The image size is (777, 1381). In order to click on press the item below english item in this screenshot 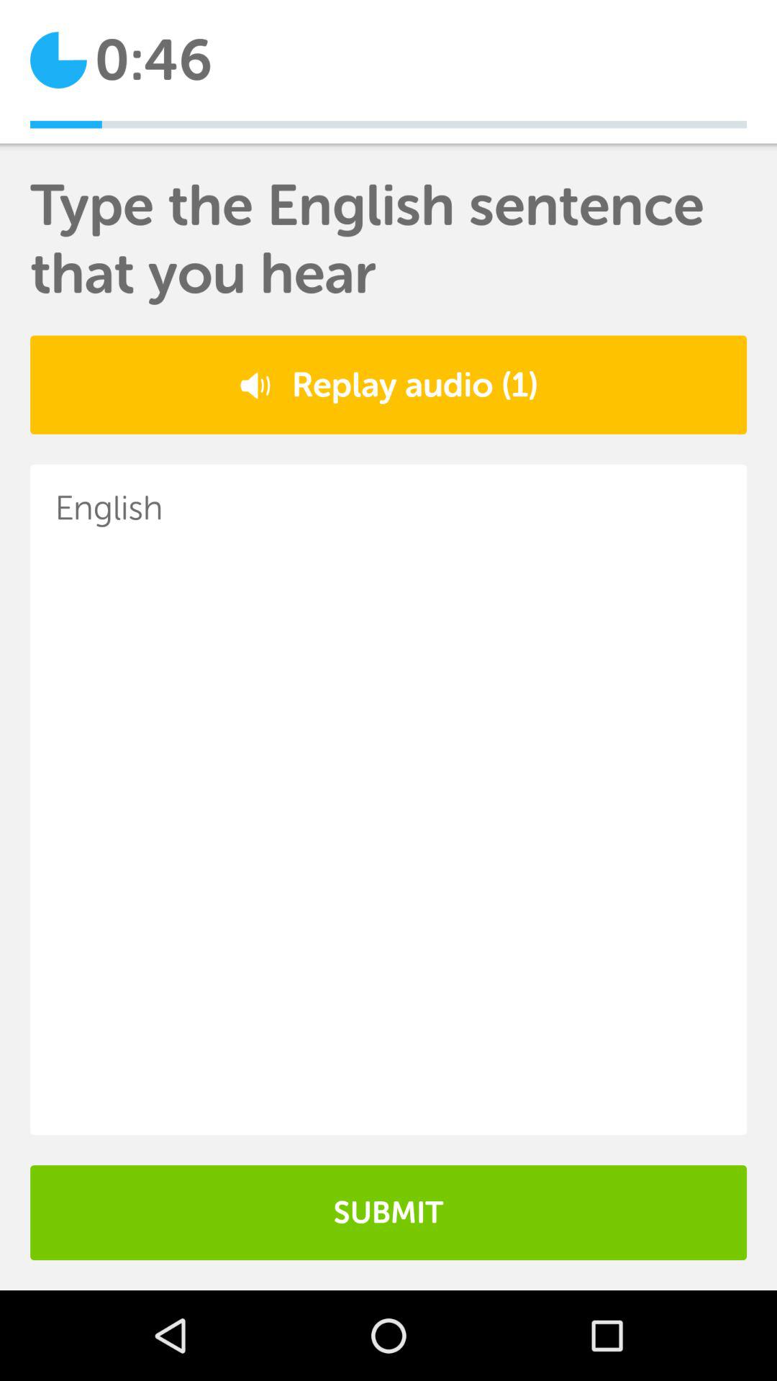, I will do `click(388, 1213)`.